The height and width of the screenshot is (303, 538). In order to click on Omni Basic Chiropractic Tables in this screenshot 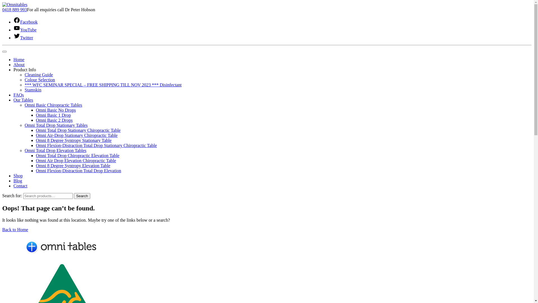, I will do `click(53, 105)`.